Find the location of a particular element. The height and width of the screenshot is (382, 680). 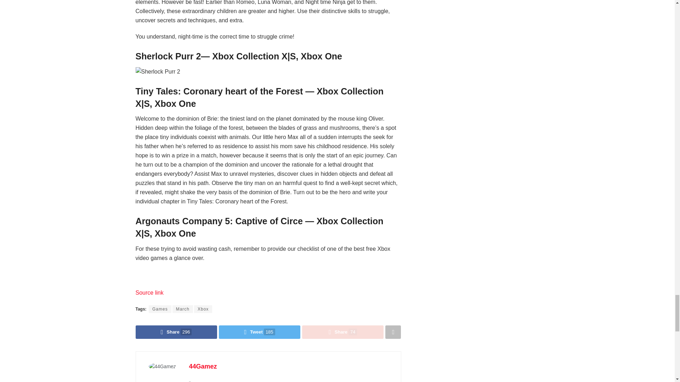

Games is located at coordinates (160, 309).